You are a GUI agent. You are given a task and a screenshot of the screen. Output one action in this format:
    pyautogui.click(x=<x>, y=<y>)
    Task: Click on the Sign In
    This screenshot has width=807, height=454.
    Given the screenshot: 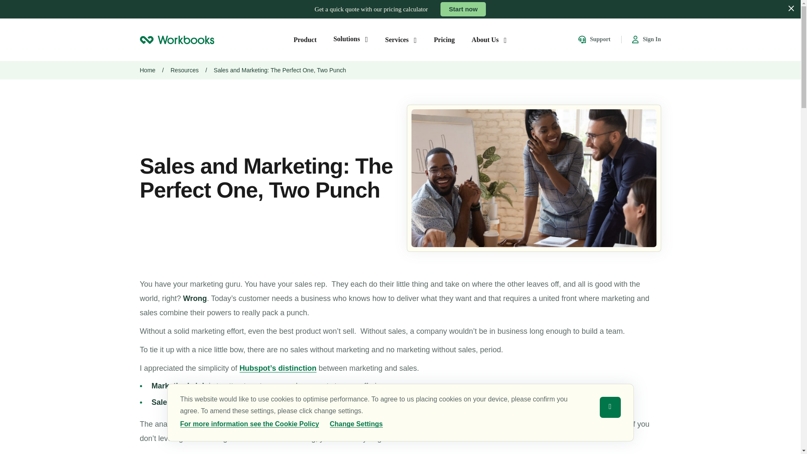 What is the action you would take?
    pyautogui.click(x=646, y=40)
    